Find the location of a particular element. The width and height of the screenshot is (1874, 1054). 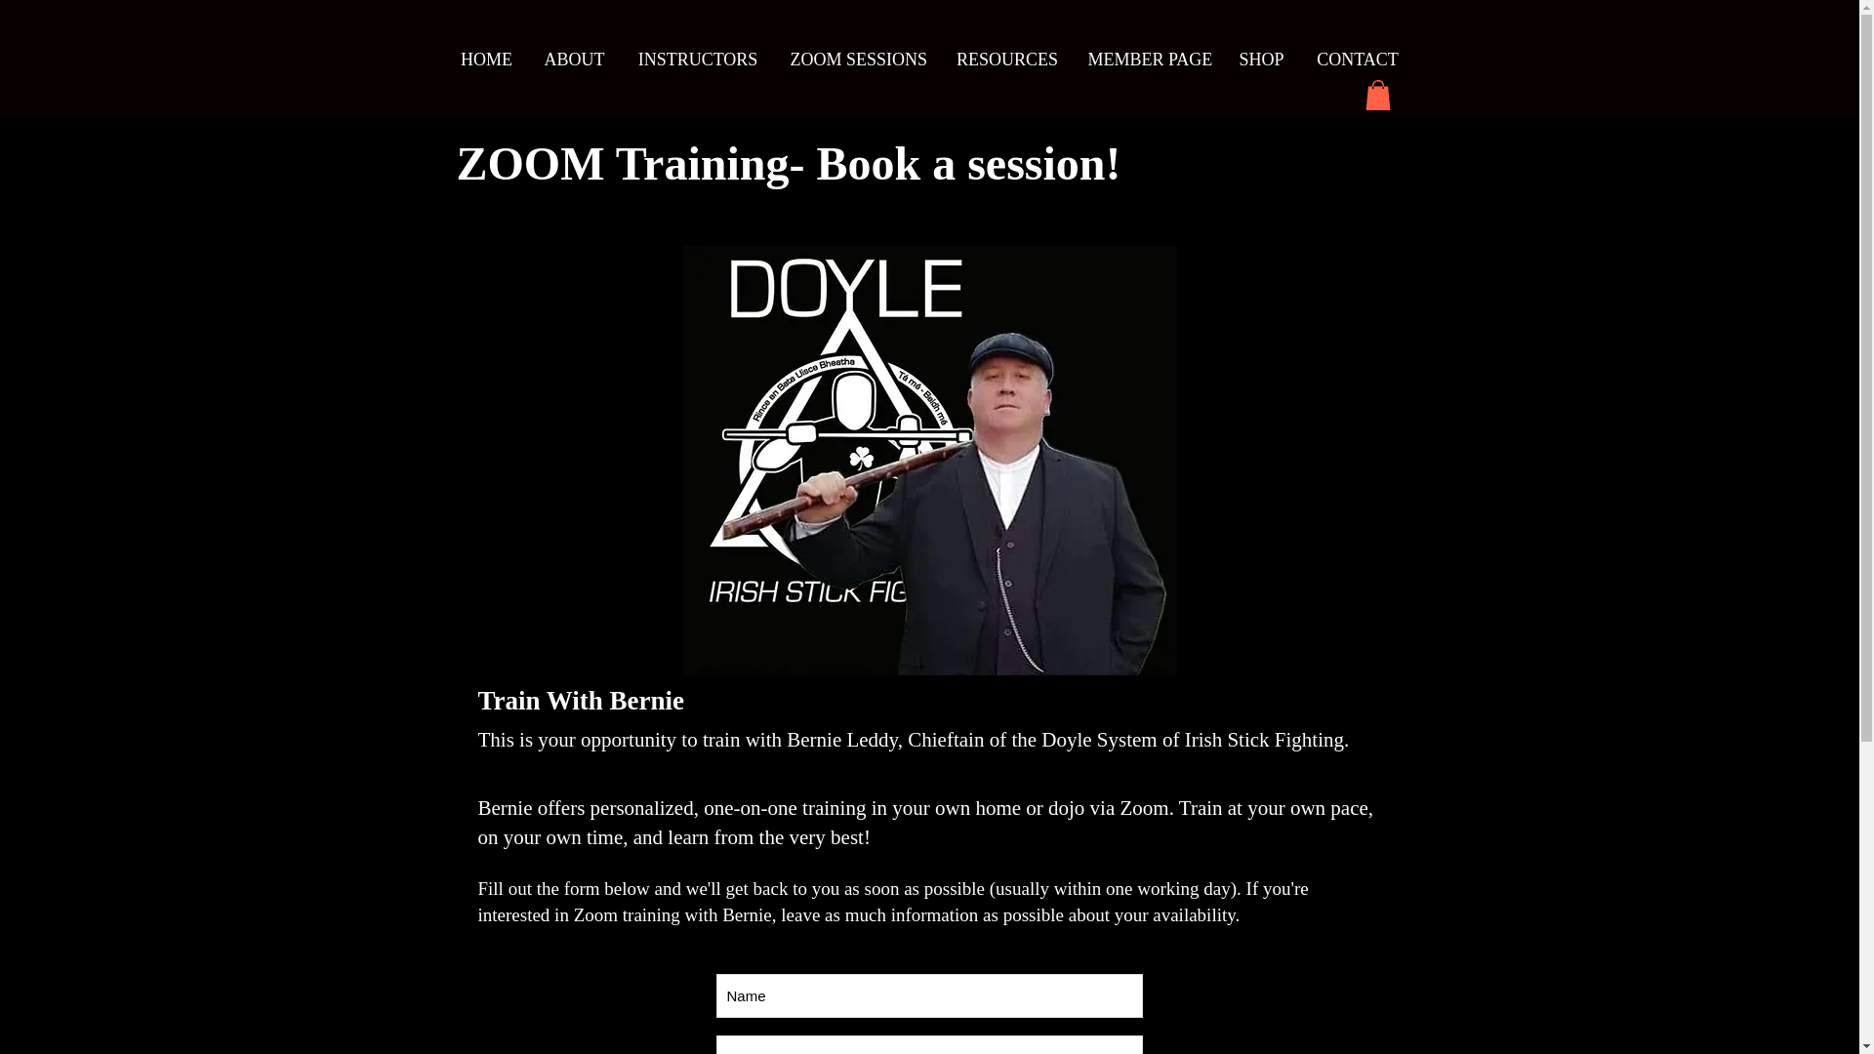

ZOOM SESSIONS is located at coordinates (857, 59).